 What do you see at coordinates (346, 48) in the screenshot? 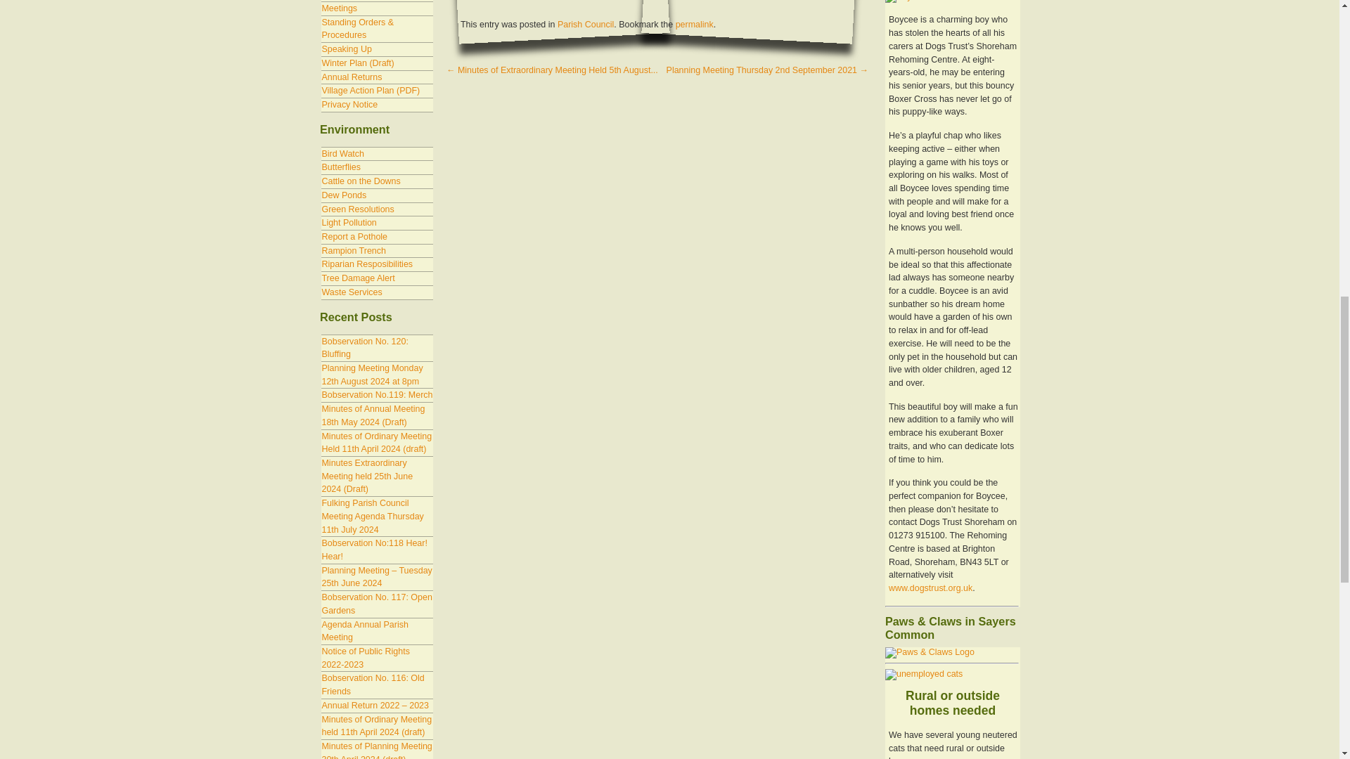
I see `Speaking Up` at bounding box center [346, 48].